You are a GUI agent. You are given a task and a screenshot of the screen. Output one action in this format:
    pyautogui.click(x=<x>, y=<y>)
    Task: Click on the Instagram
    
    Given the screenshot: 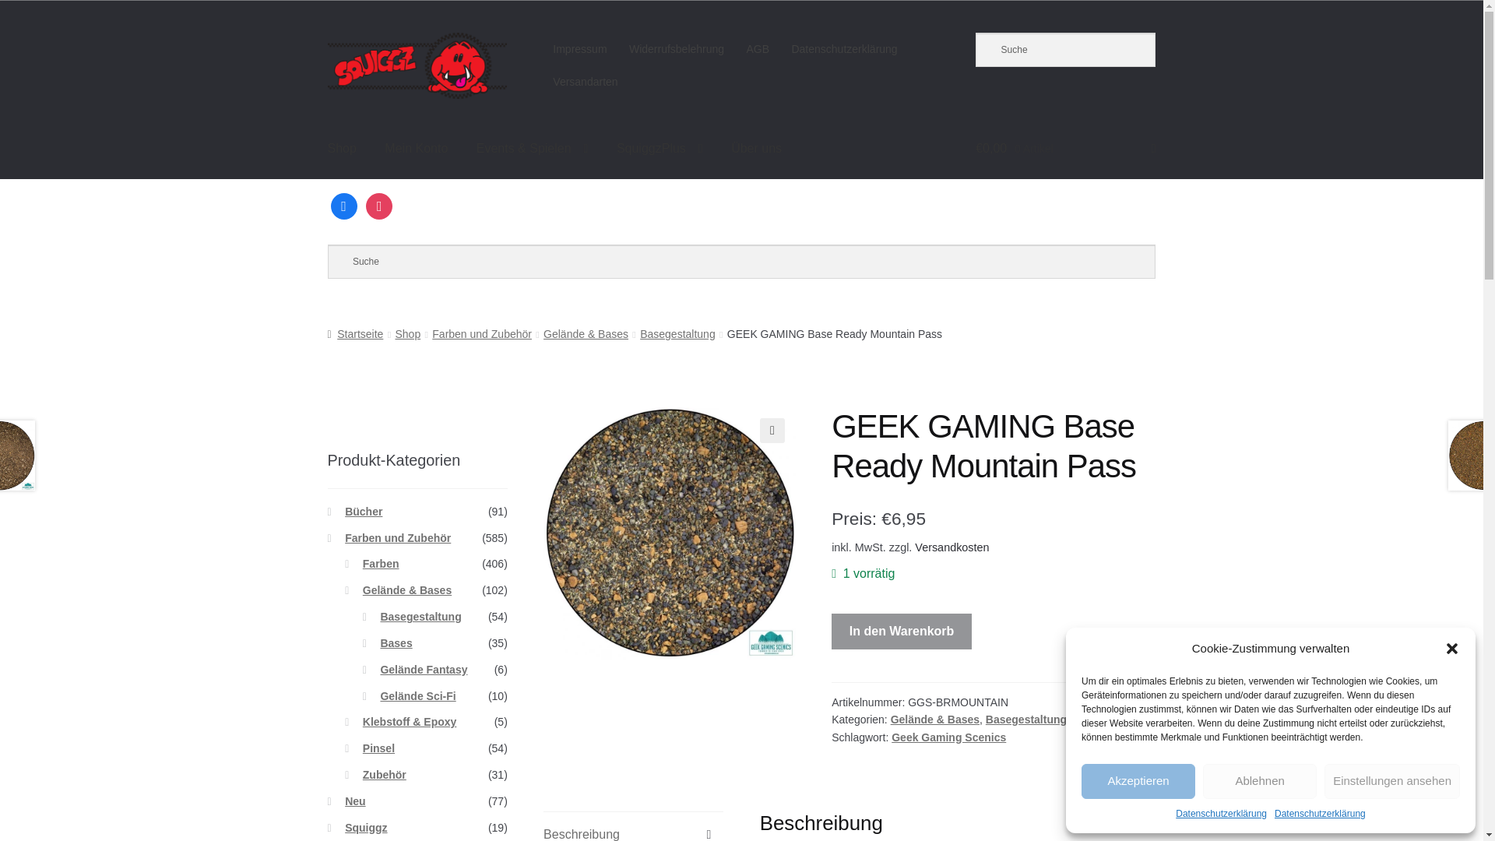 What is the action you would take?
    pyautogui.click(x=378, y=206)
    